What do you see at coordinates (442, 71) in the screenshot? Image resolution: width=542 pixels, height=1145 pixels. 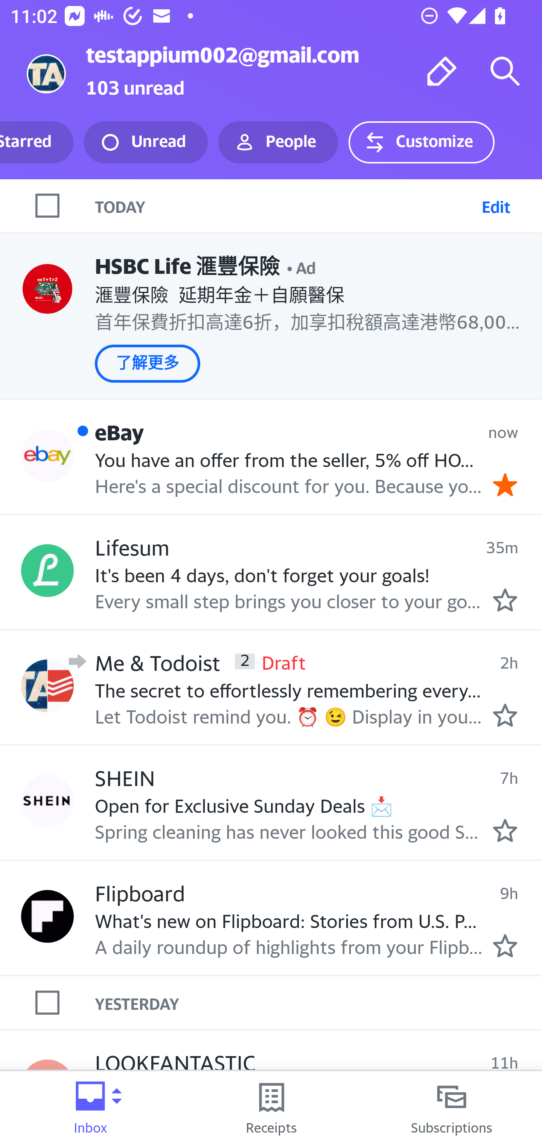 I see `Compose` at bounding box center [442, 71].